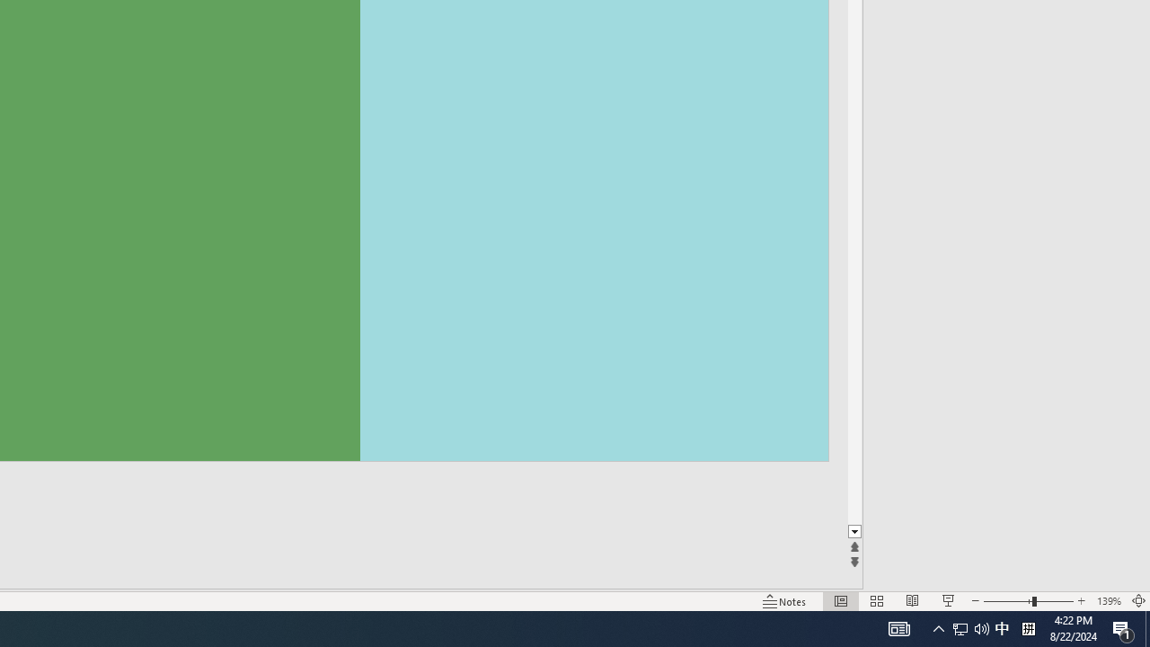  I want to click on Zoom 139%, so click(1109, 600).